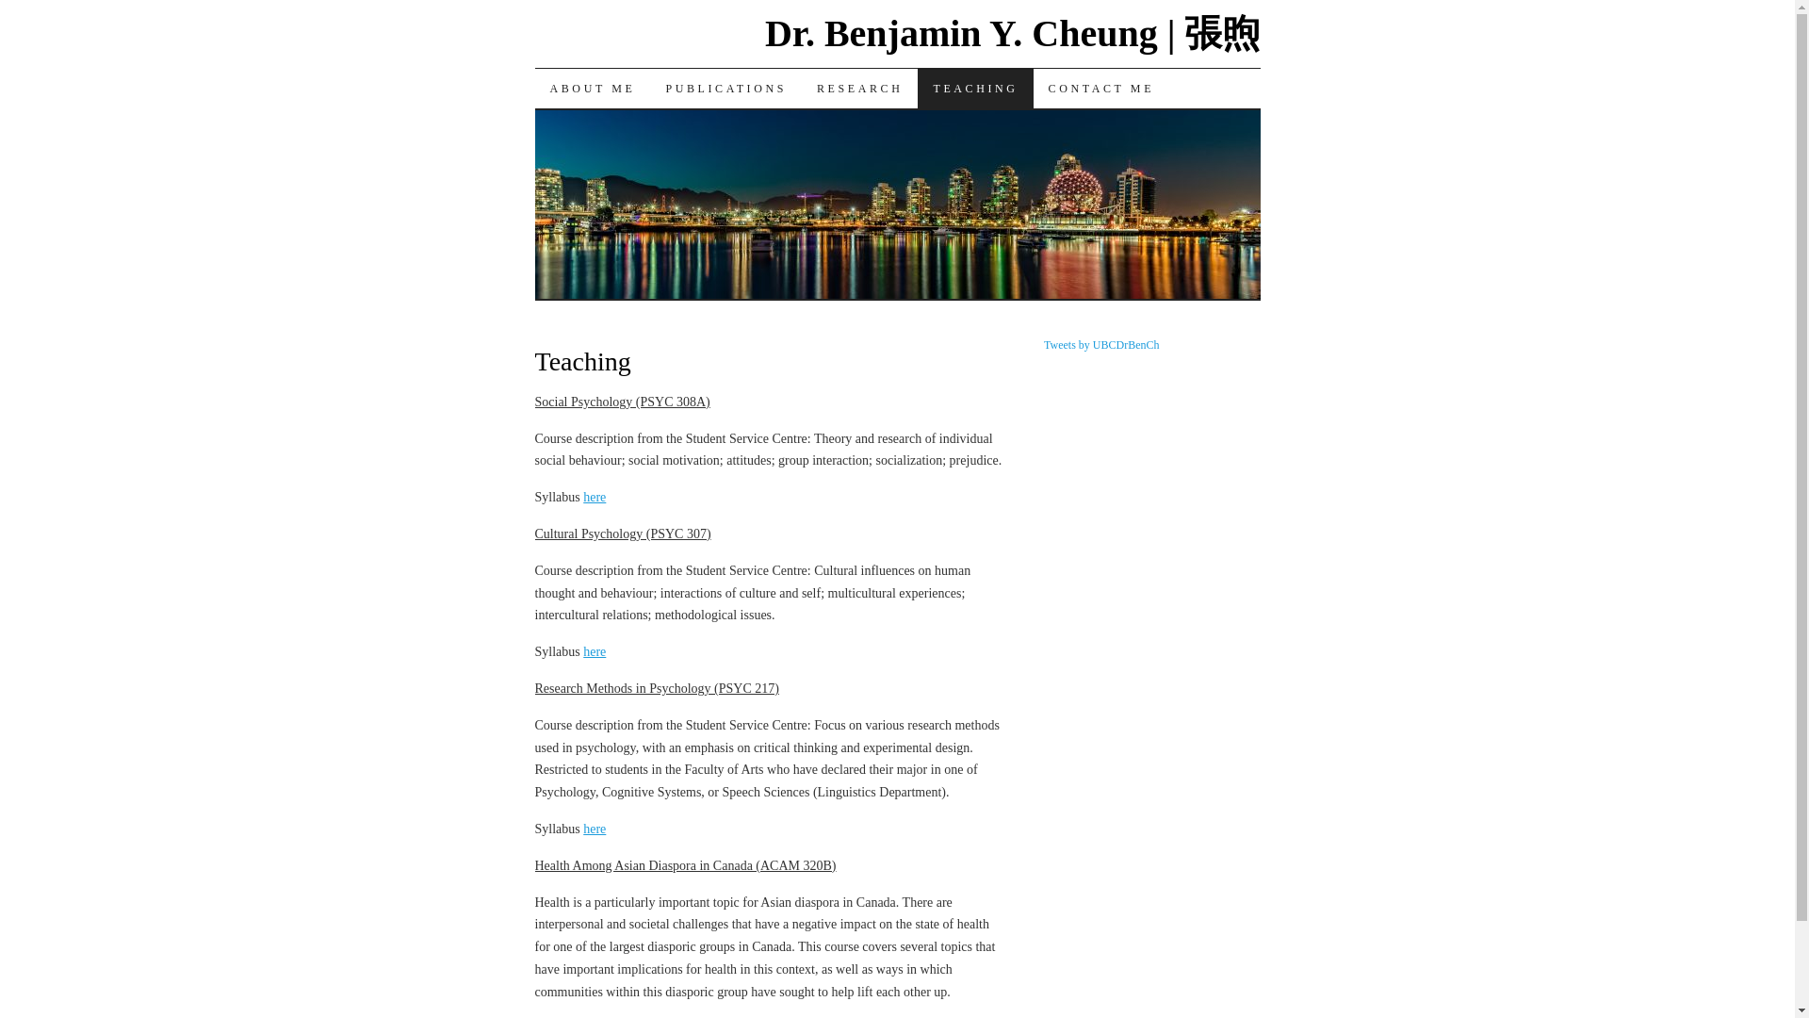  Describe the element at coordinates (594, 650) in the screenshot. I see `here` at that location.